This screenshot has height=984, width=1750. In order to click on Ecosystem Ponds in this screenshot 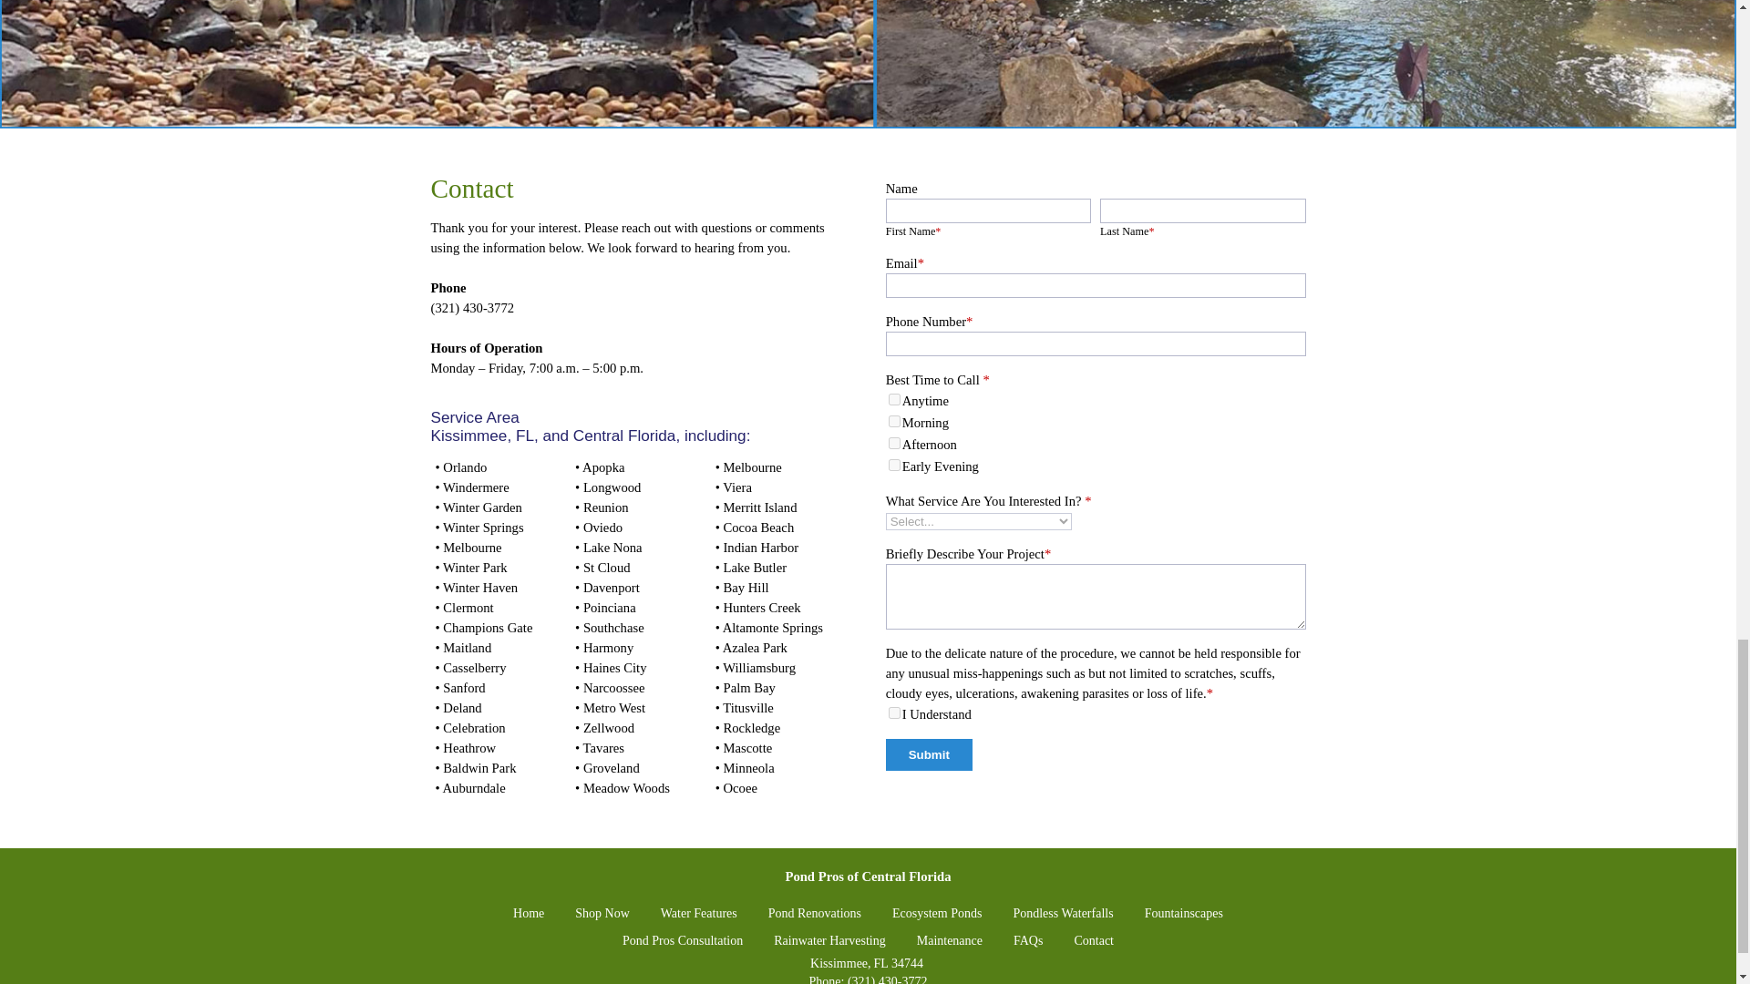, I will do `click(937, 914)`.